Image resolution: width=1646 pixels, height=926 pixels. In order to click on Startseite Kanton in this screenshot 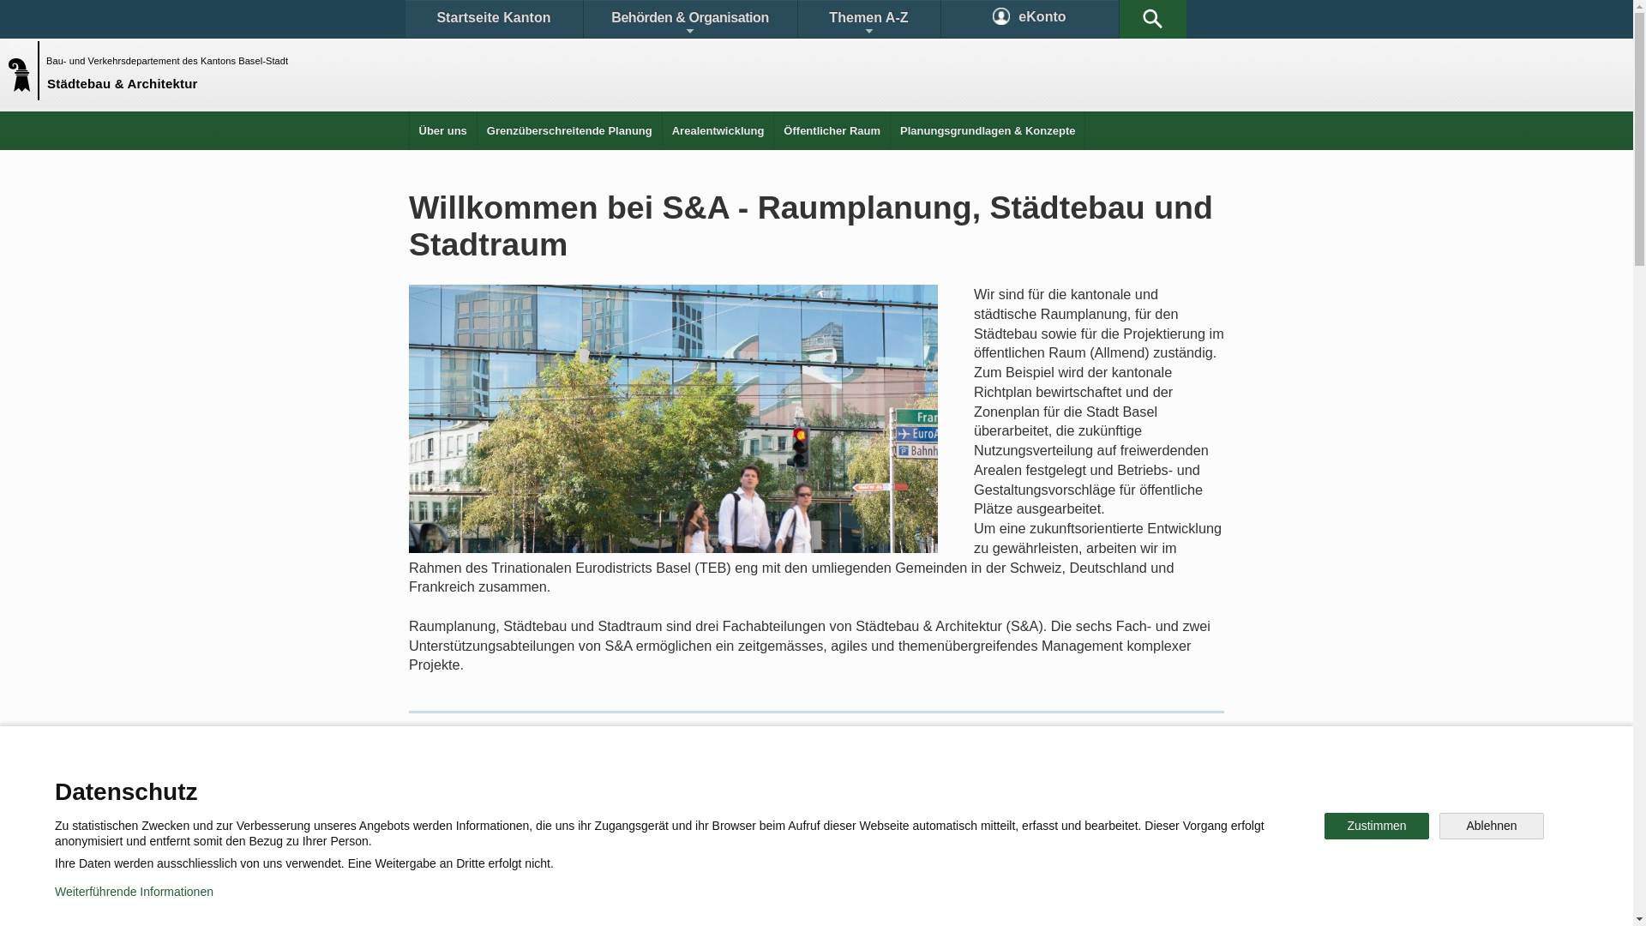, I will do `click(494, 19)`.